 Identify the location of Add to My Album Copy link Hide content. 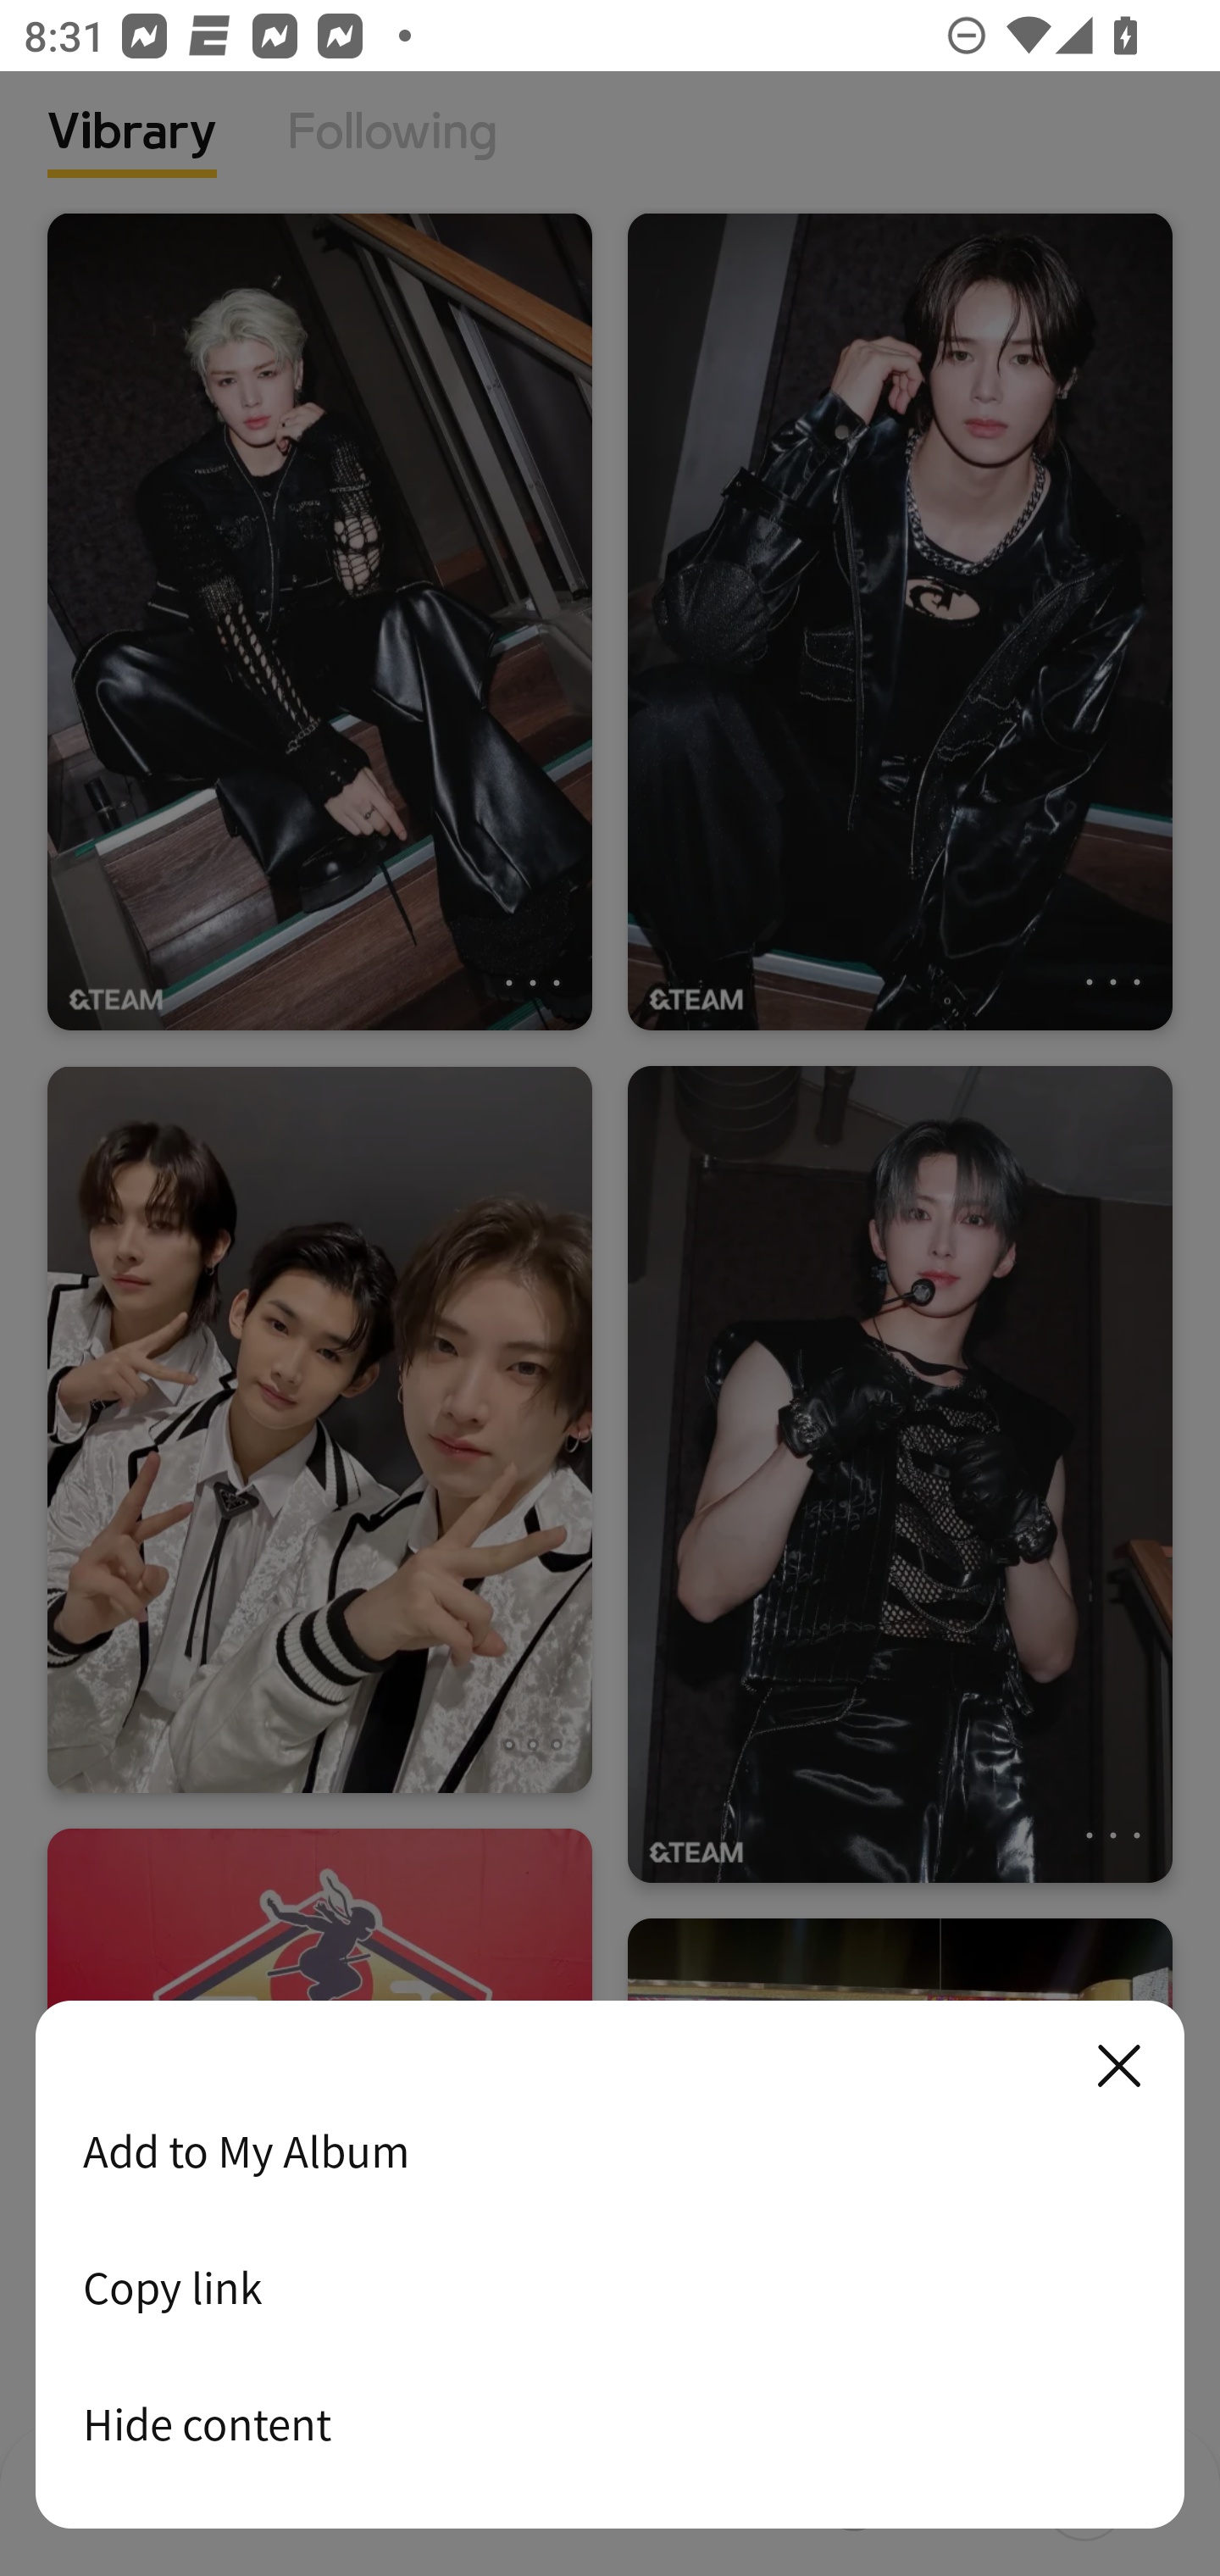
(610, 2266).